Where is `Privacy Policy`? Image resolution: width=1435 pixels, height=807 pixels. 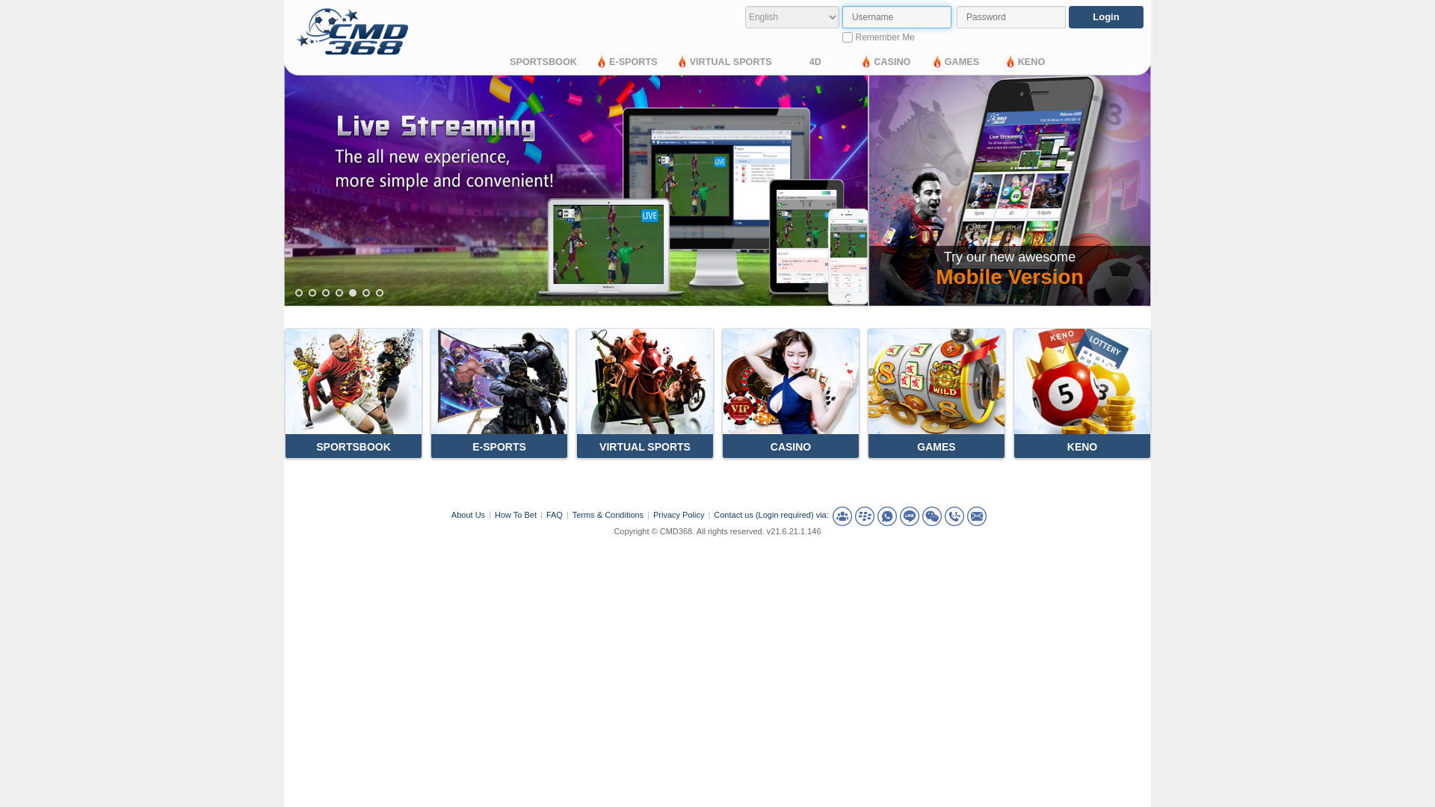 Privacy Policy is located at coordinates (679, 515).